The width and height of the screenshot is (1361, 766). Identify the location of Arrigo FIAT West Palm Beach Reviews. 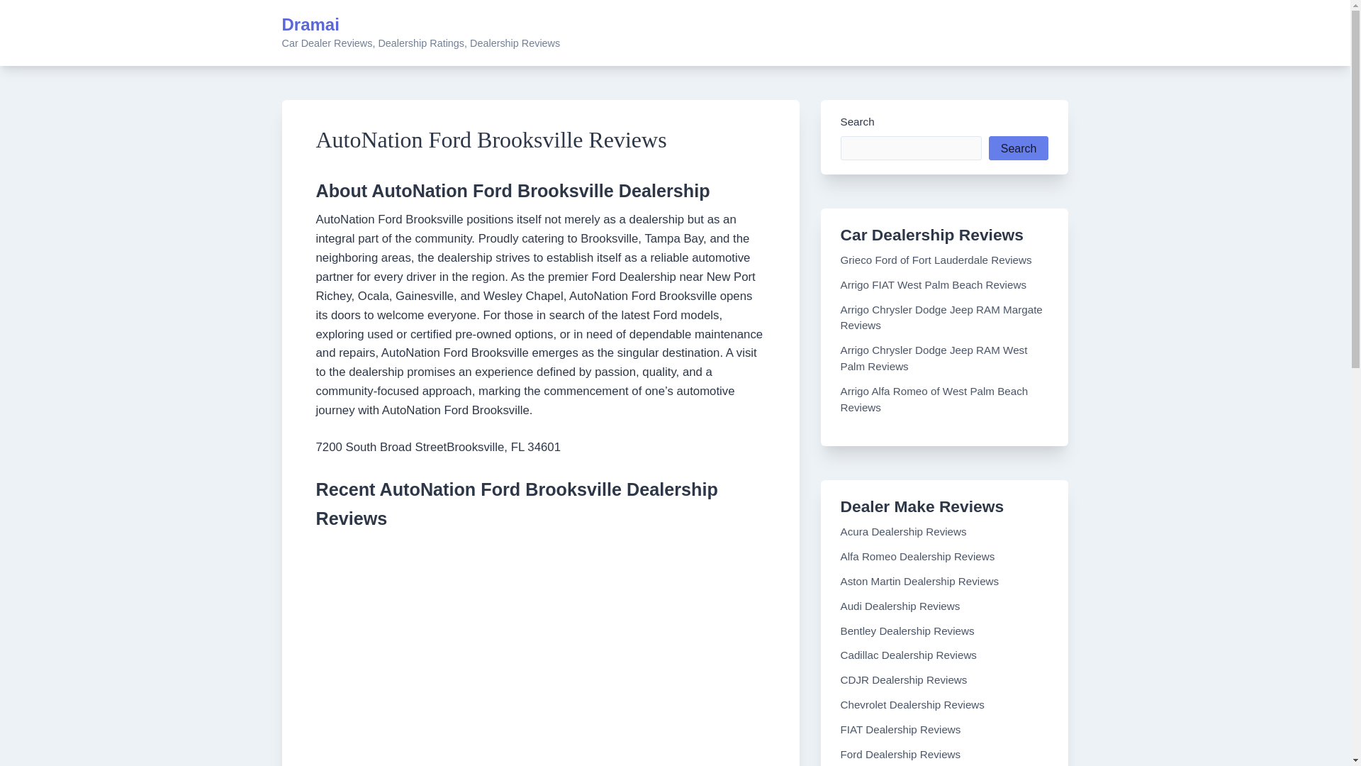
(934, 285).